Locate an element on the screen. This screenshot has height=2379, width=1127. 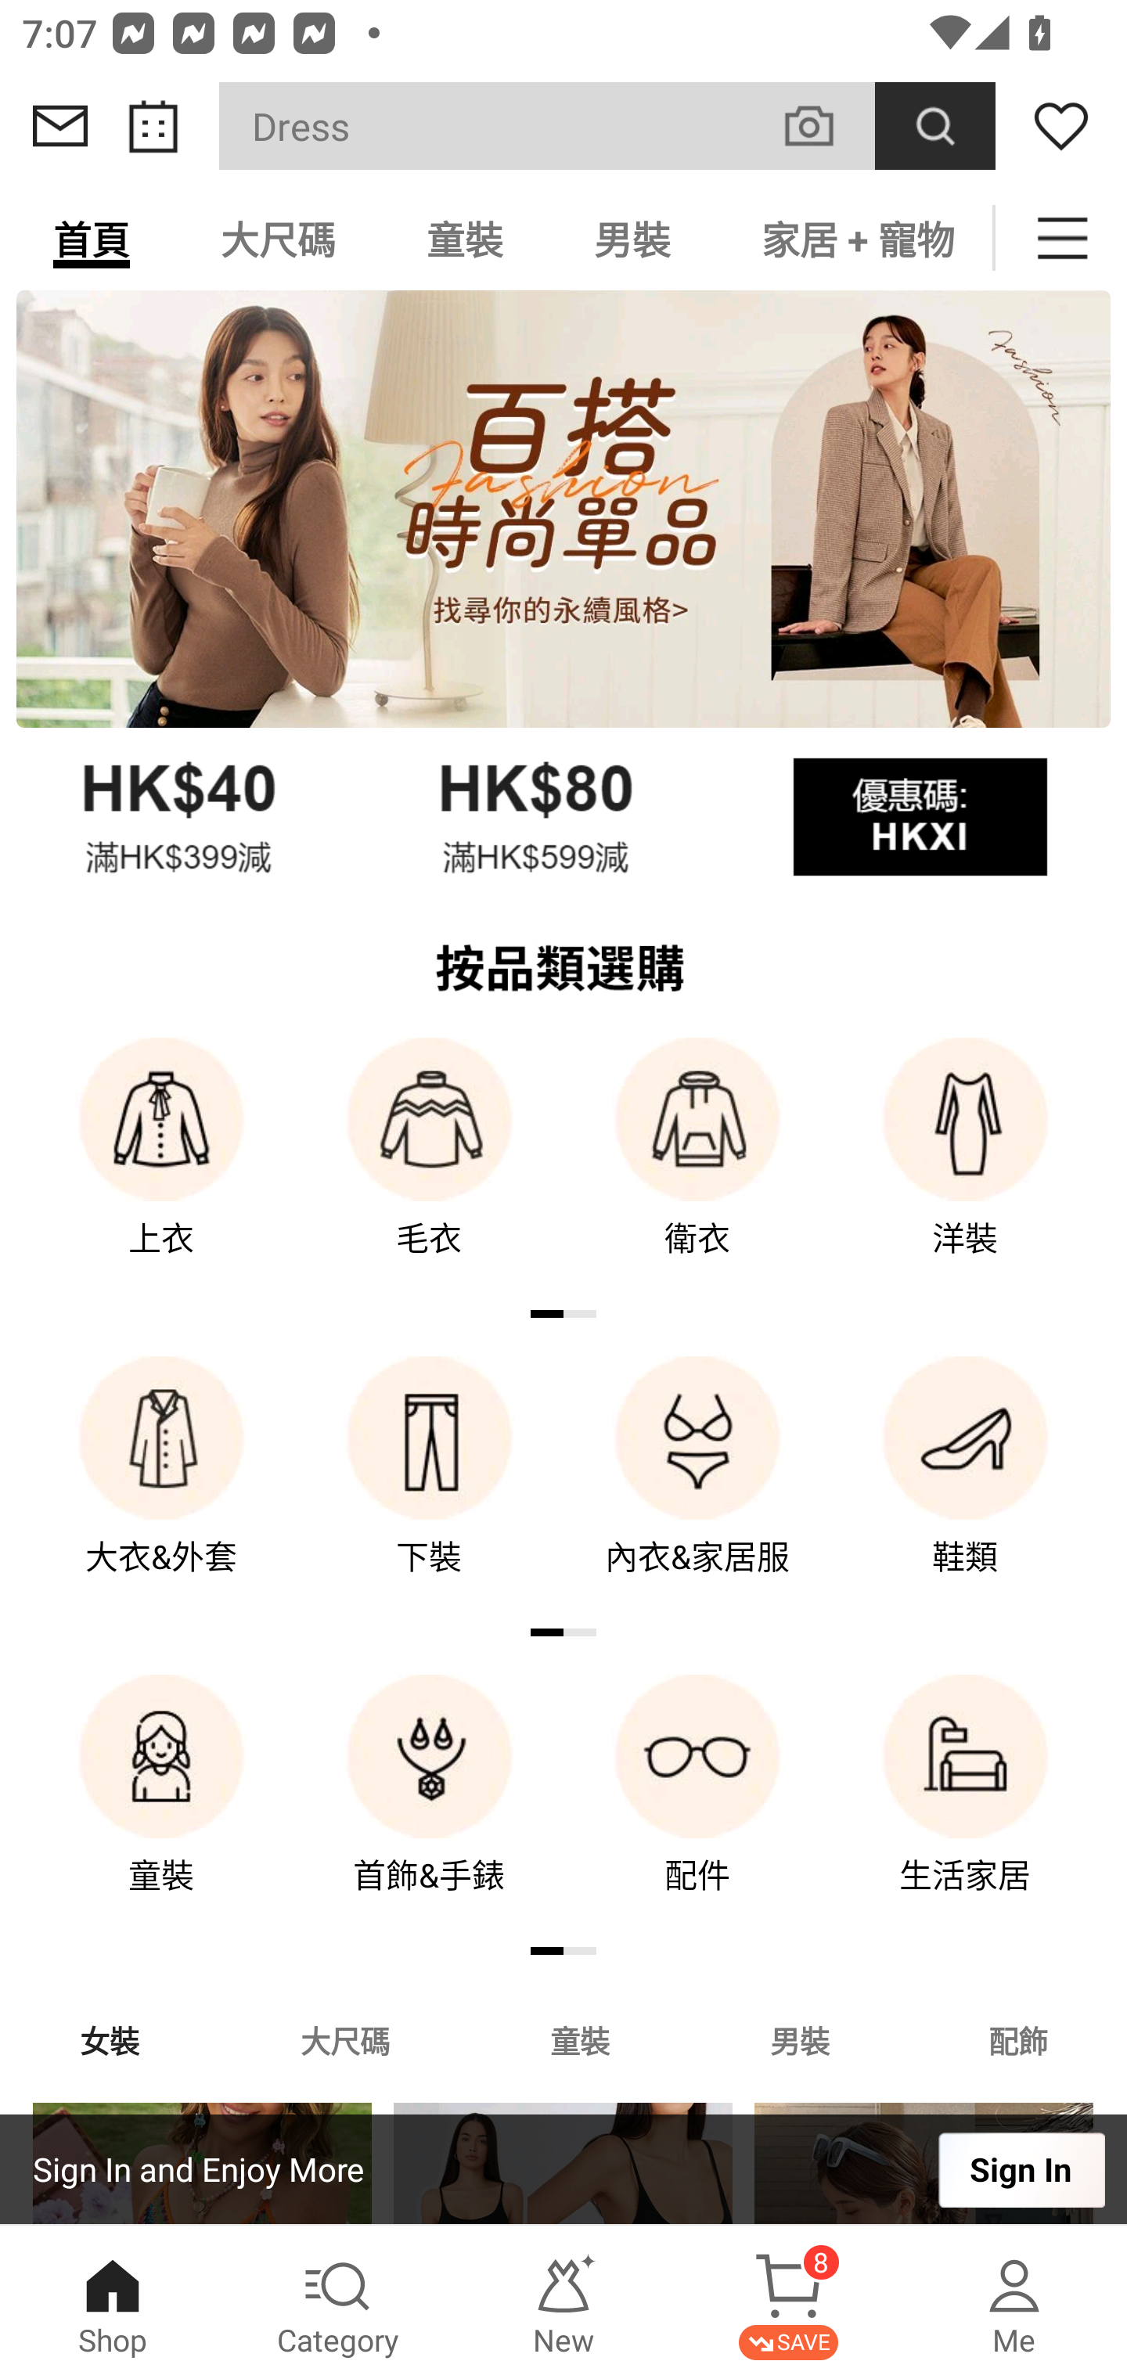
VISUAL SEARCH is located at coordinates (825, 125).